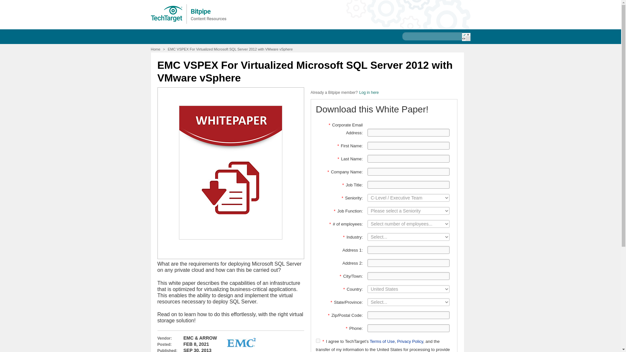 The width and height of the screenshot is (626, 352). Describe the element at coordinates (369, 92) in the screenshot. I see `Log in here` at that location.